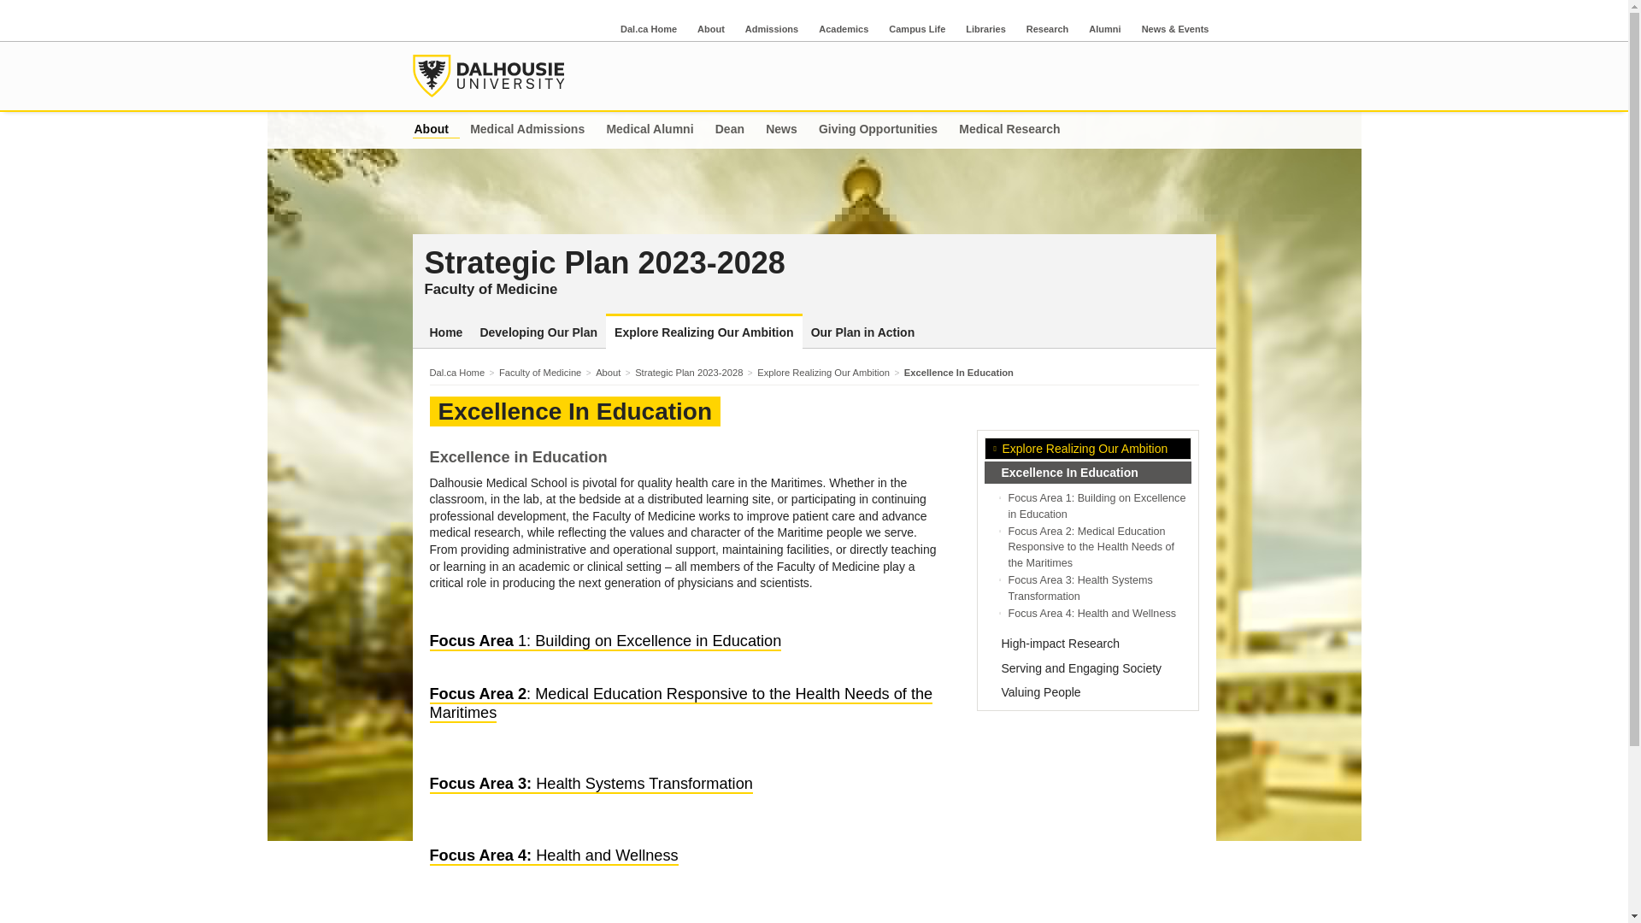  Describe the element at coordinates (772, 29) in the screenshot. I see `Admissions` at that location.